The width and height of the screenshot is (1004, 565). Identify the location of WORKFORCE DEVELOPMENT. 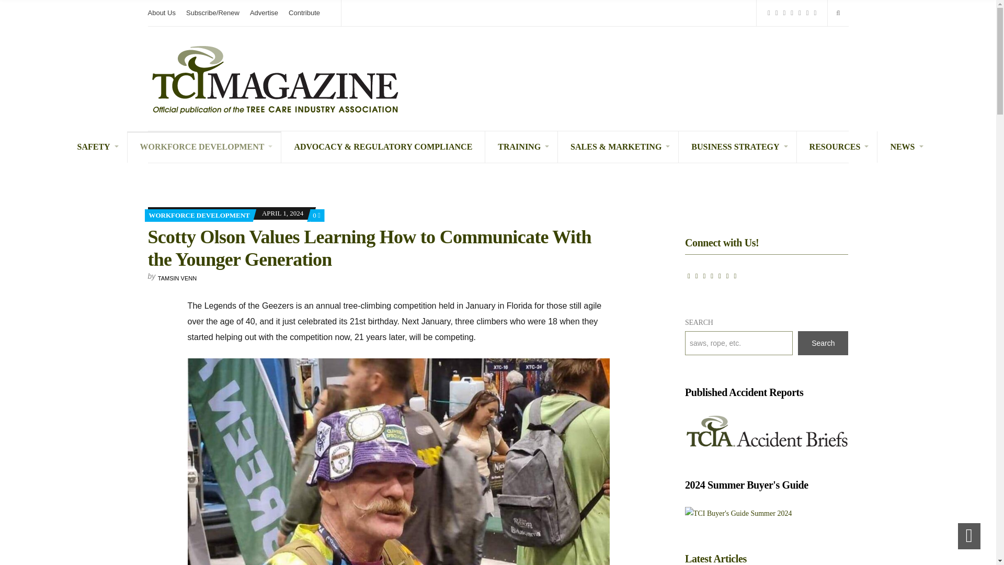
(204, 146).